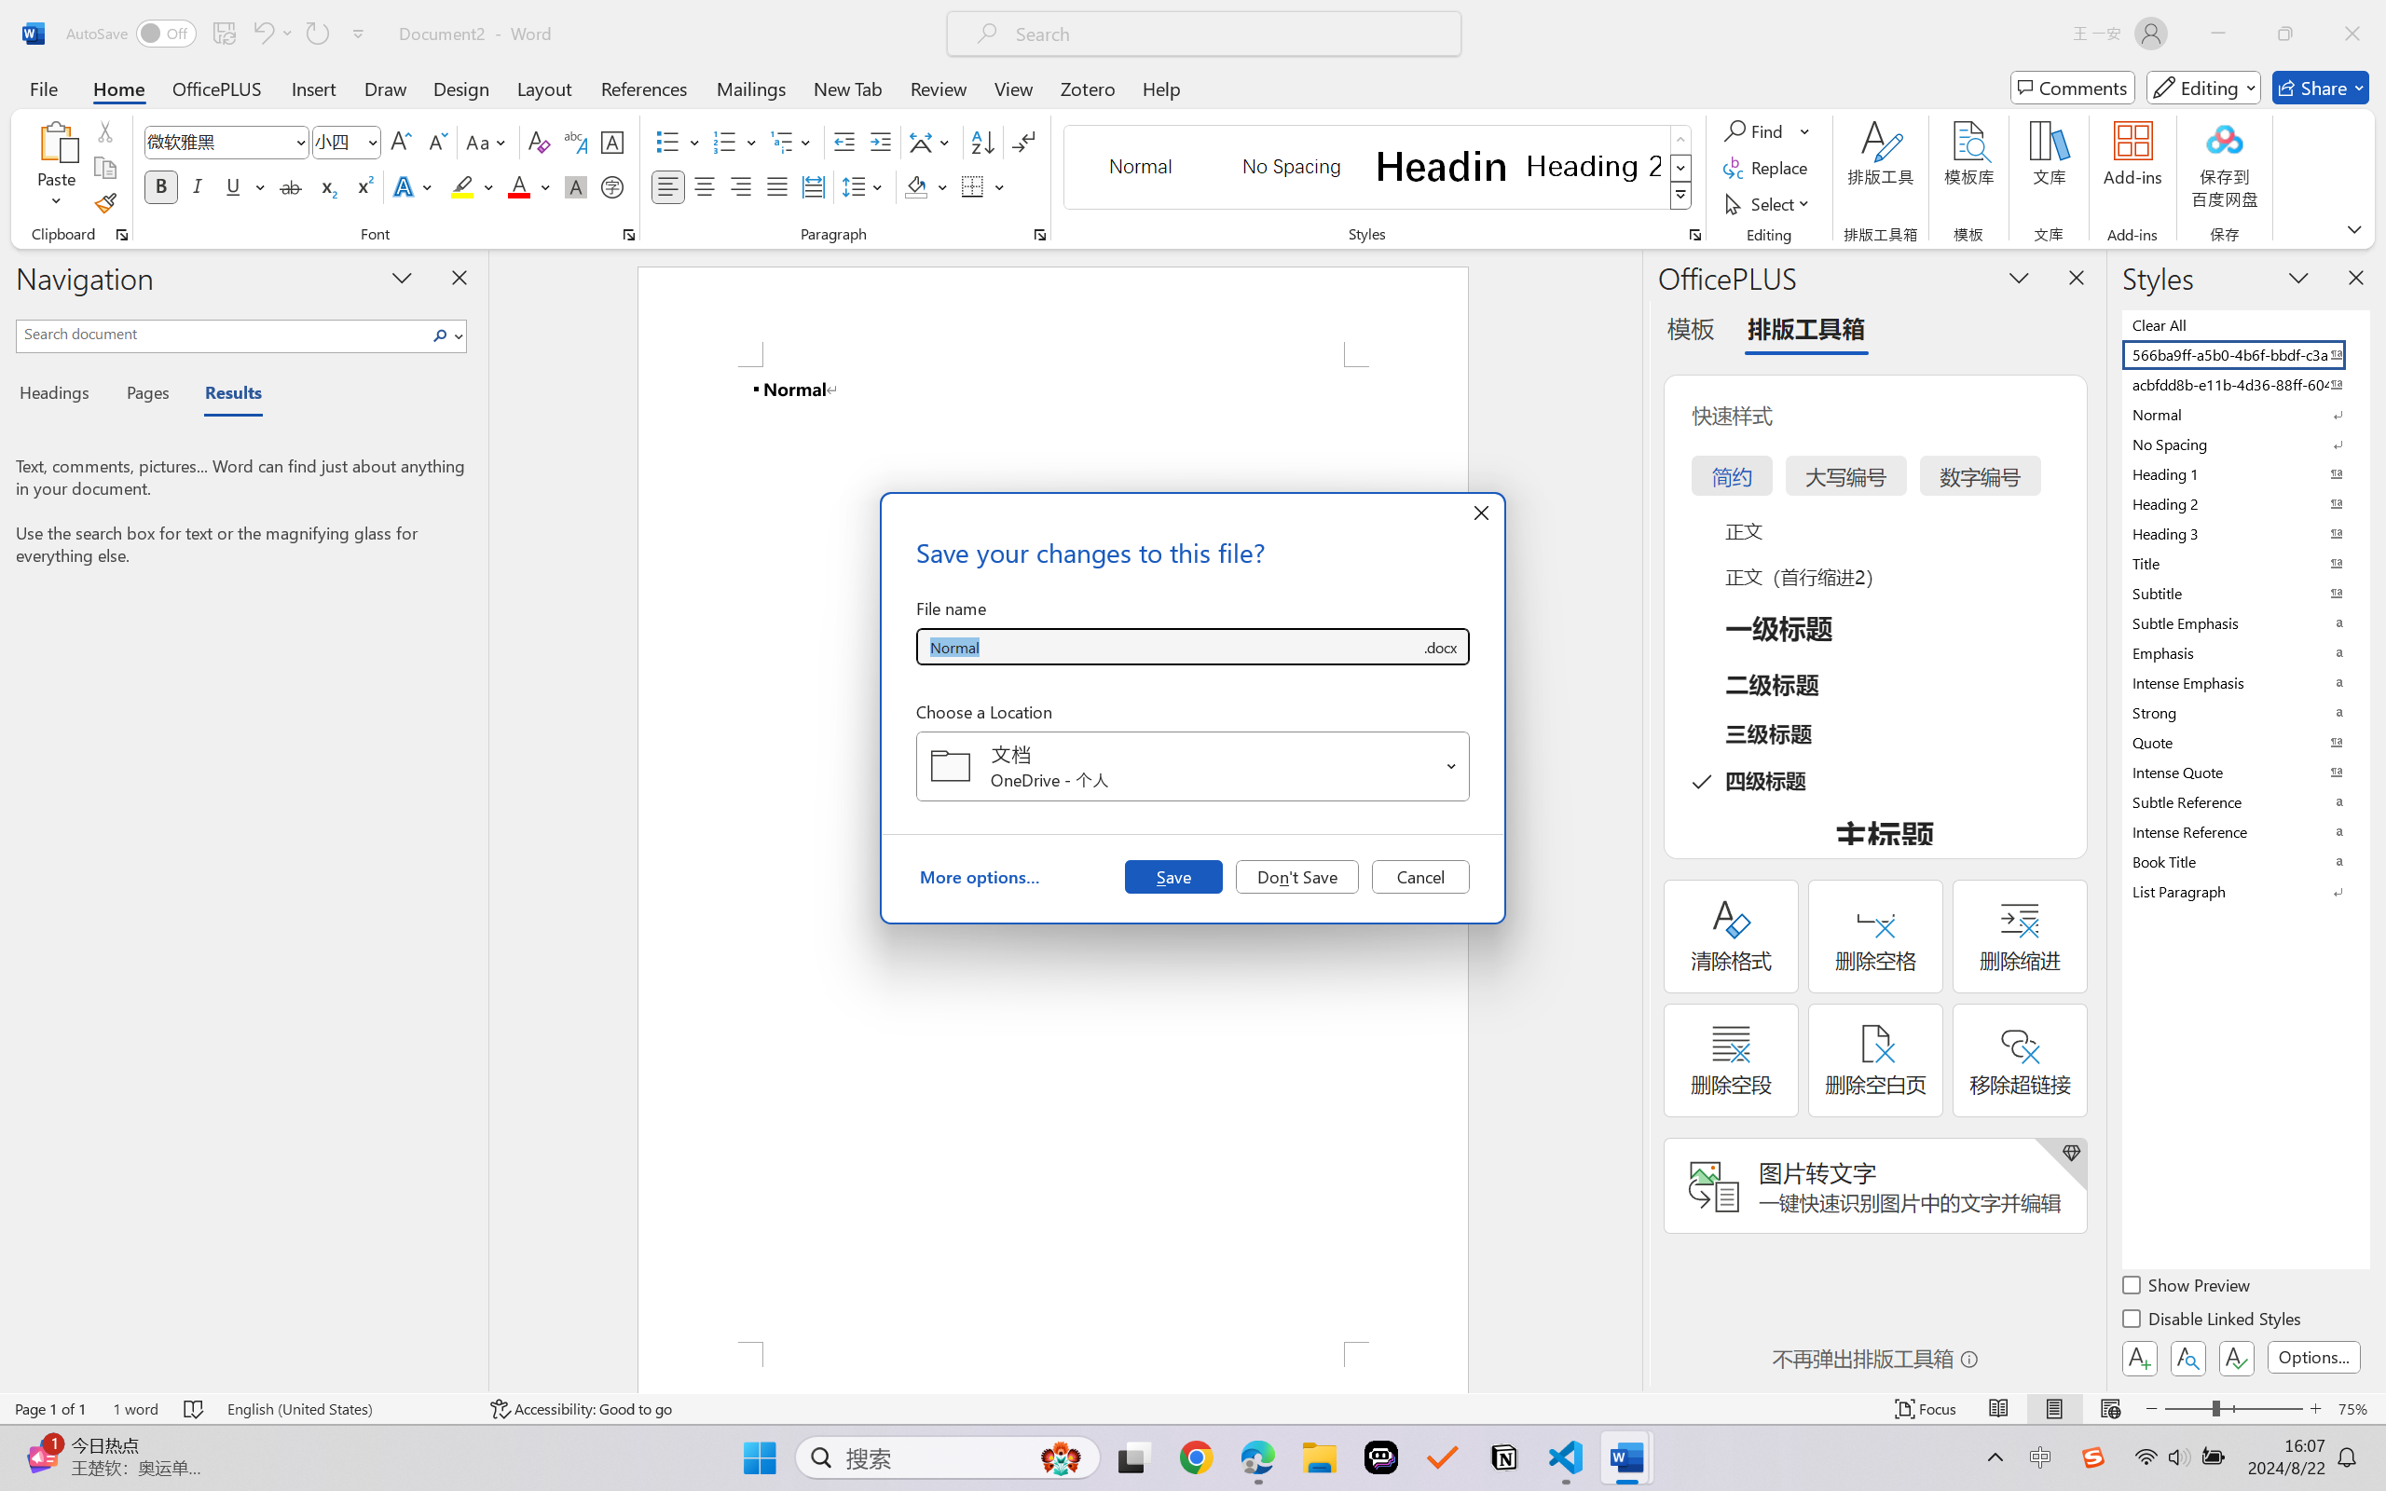 This screenshot has height=1491, width=2386. What do you see at coordinates (777, 186) in the screenshot?
I see `Justify` at bounding box center [777, 186].